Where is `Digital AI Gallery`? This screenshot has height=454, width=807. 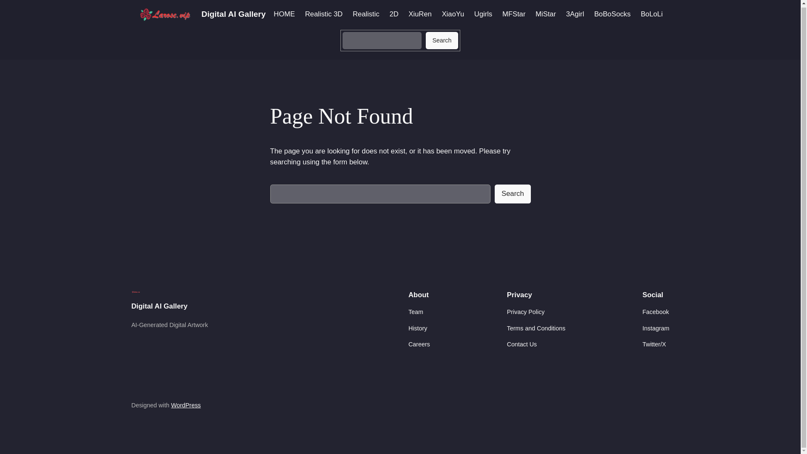
Digital AI Gallery is located at coordinates (159, 306).